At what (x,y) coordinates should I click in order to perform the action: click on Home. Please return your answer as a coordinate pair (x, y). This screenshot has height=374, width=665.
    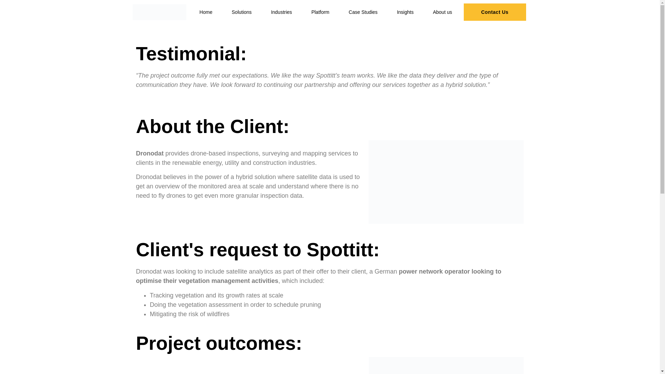
    Looking at the image, I should click on (206, 12).